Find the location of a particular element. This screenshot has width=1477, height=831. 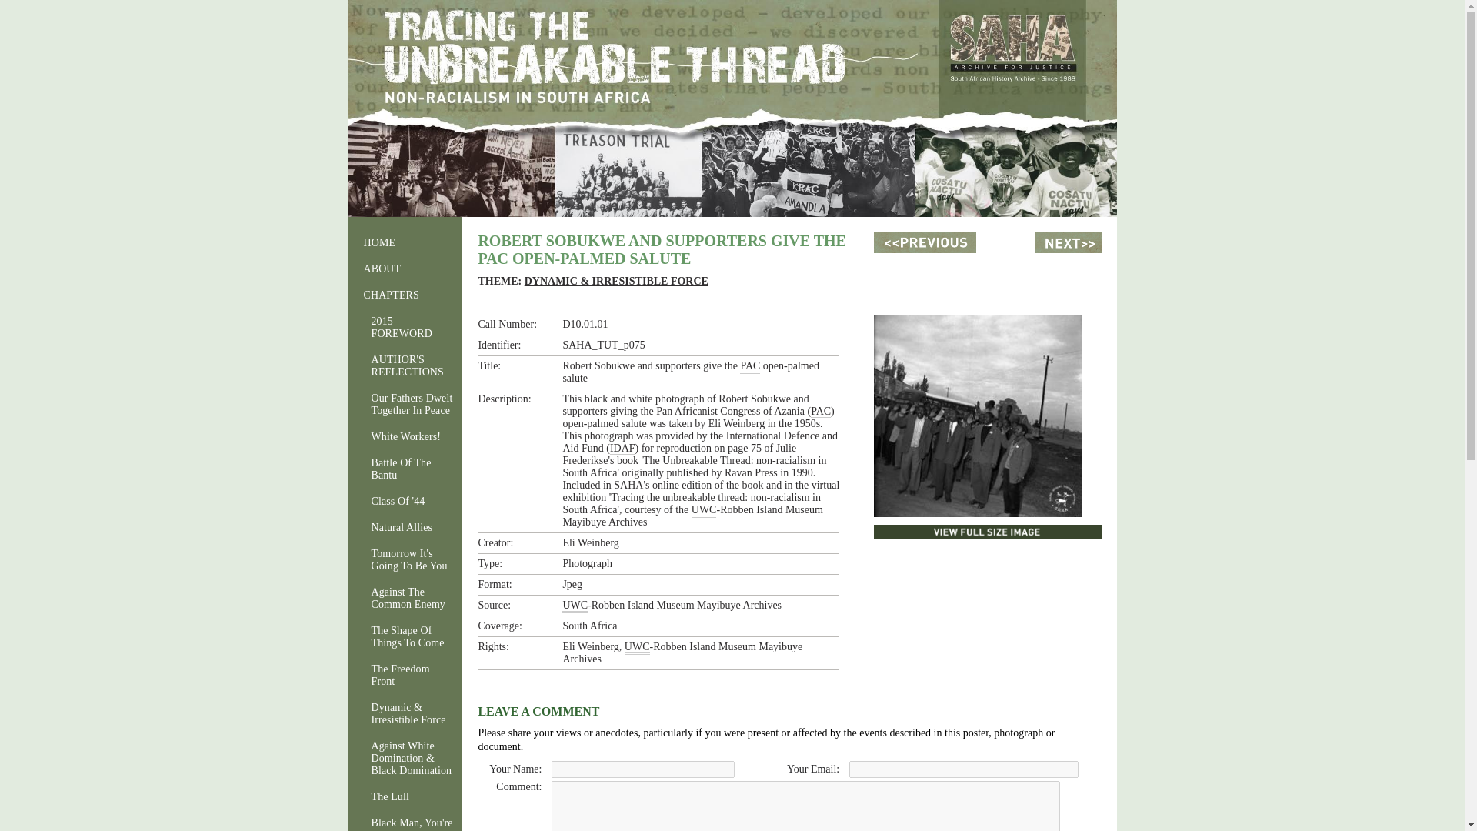

Back to THE FREEDOM CHARTER is located at coordinates (925, 243).